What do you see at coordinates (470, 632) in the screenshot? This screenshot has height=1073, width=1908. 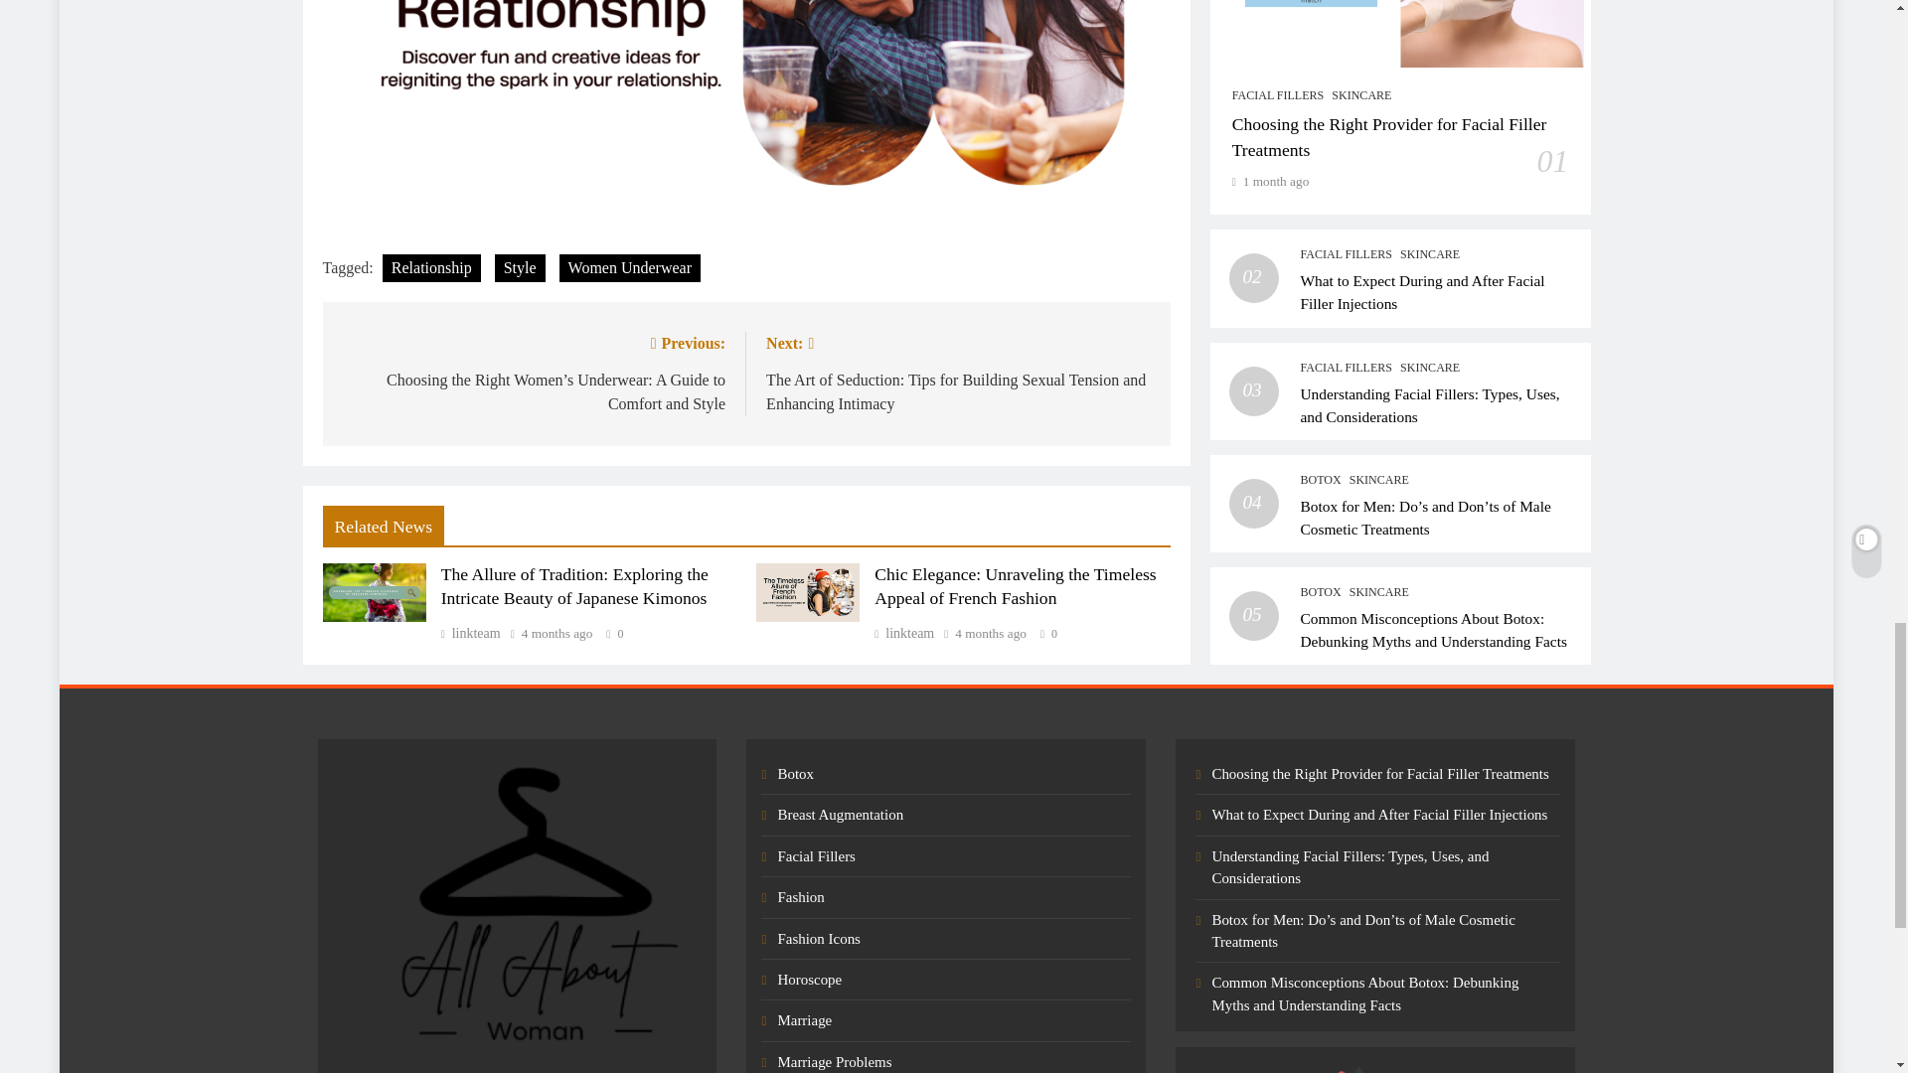 I see `linkteam` at bounding box center [470, 632].